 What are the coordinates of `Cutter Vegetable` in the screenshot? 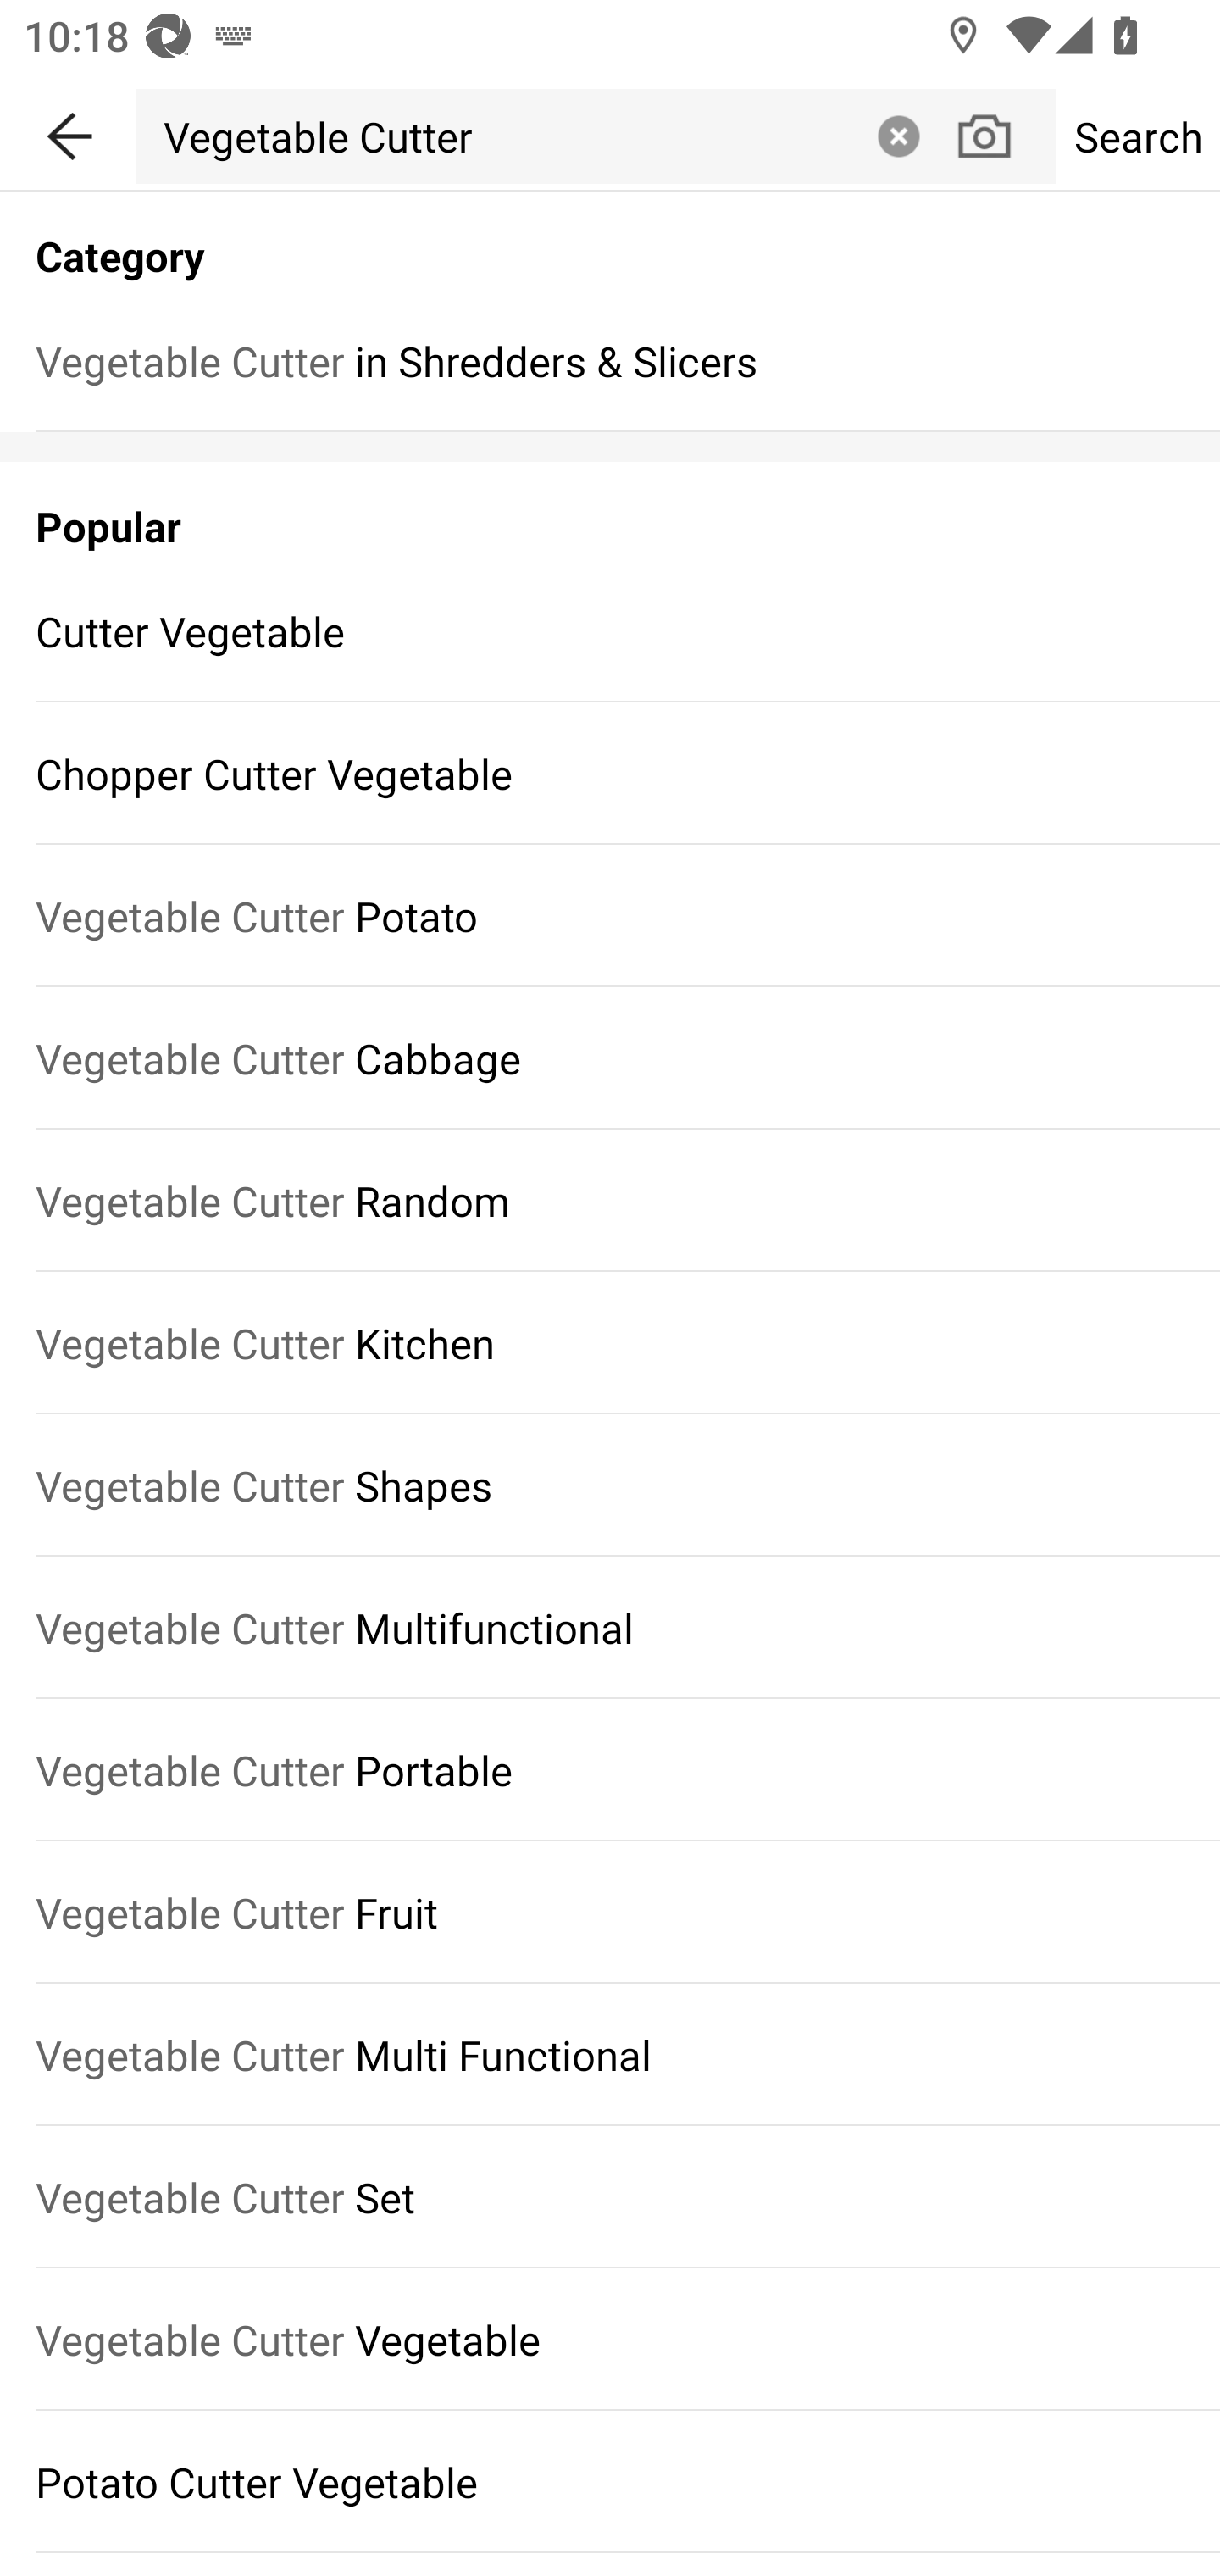 It's located at (610, 630).